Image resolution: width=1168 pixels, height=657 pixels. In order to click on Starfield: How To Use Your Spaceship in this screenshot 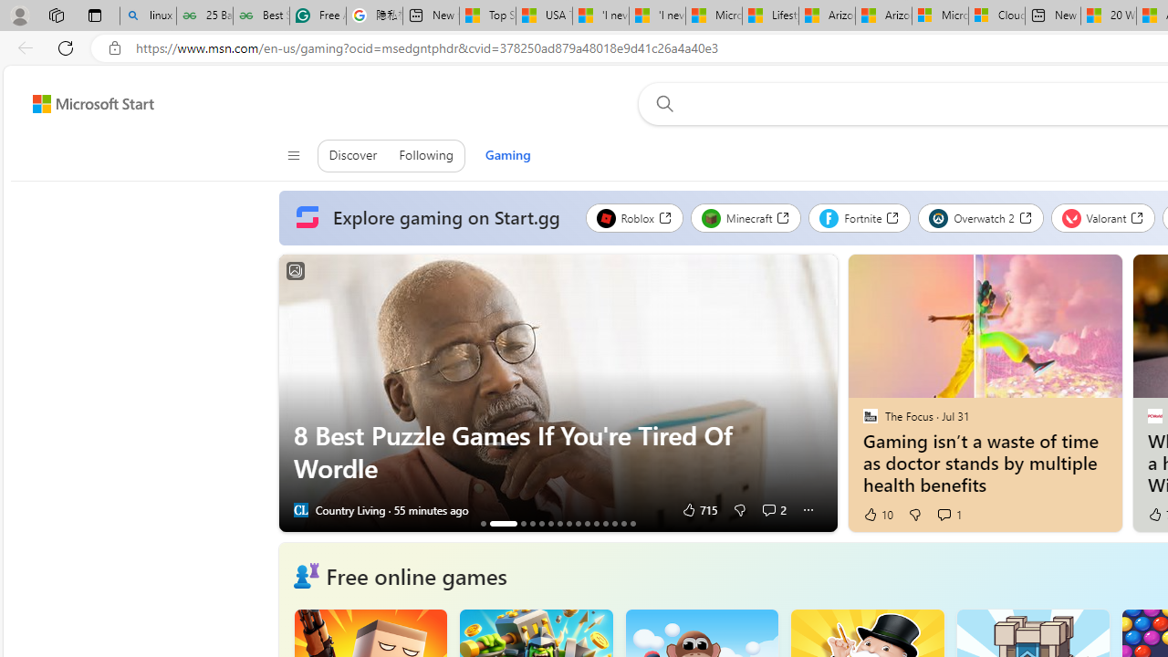, I will do `click(559, 523)`.